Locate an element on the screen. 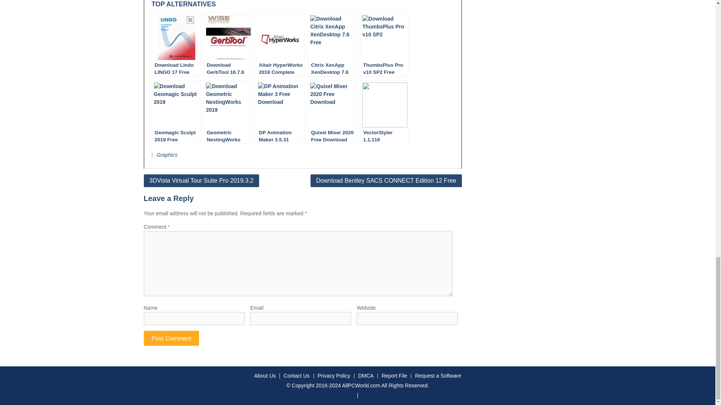 The width and height of the screenshot is (721, 405). Download Bentley SACS CONNECT Edition 12 Free is located at coordinates (386, 181).